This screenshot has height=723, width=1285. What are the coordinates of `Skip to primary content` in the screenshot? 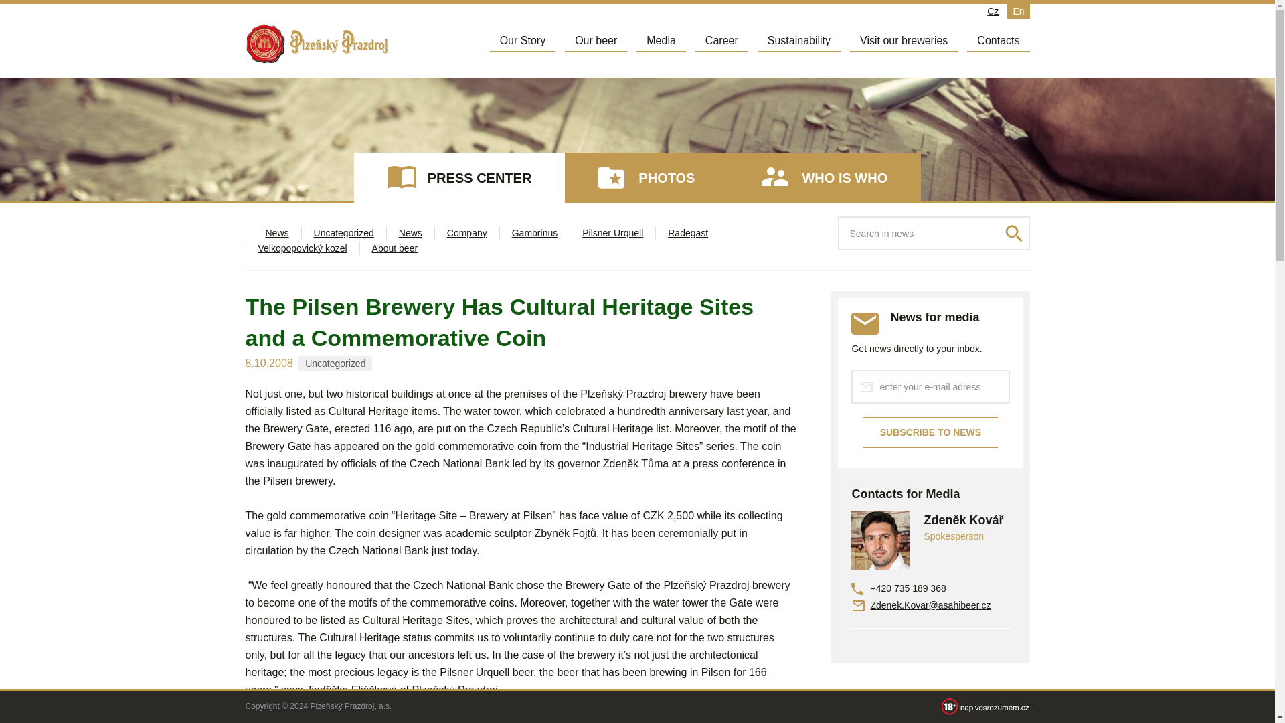 It's located at (539, 38).